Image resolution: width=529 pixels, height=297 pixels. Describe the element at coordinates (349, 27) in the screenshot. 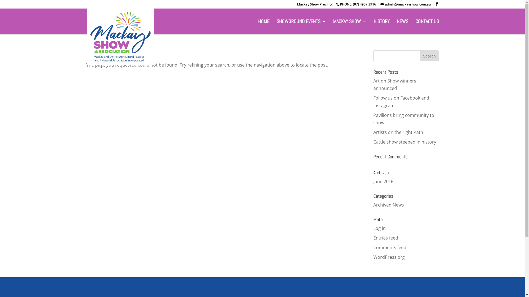

I see `MACKAY SHOW` at that location.